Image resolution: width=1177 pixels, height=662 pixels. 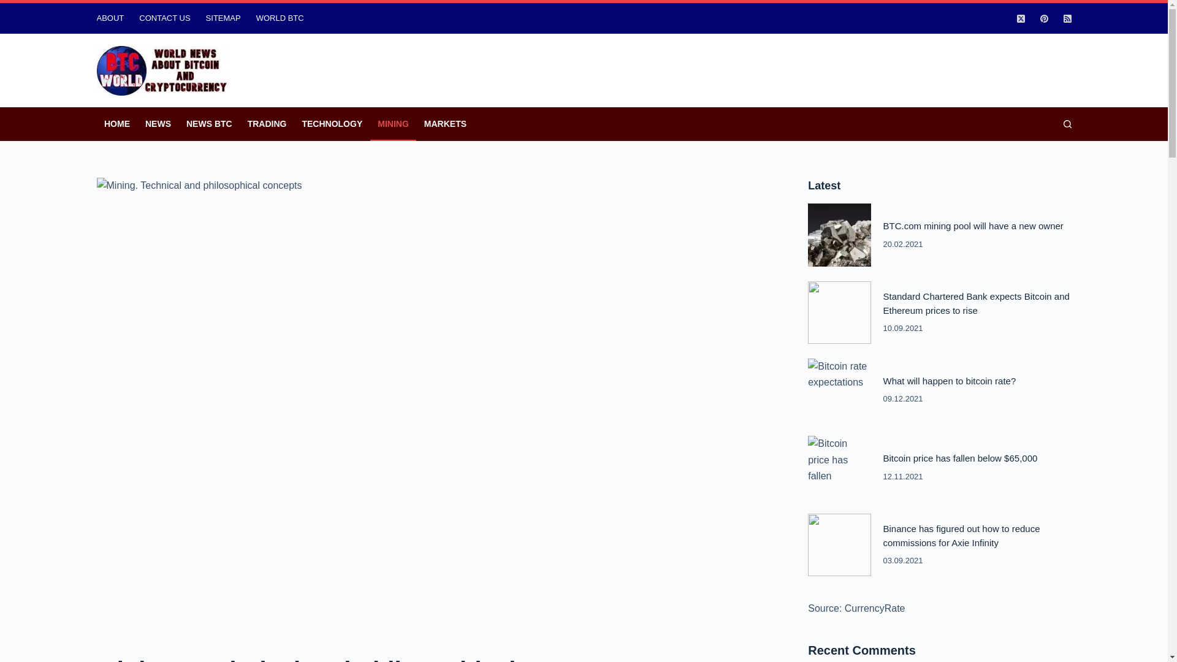 I want to click on TECHNOLOGY, so click(x=332, y=124).